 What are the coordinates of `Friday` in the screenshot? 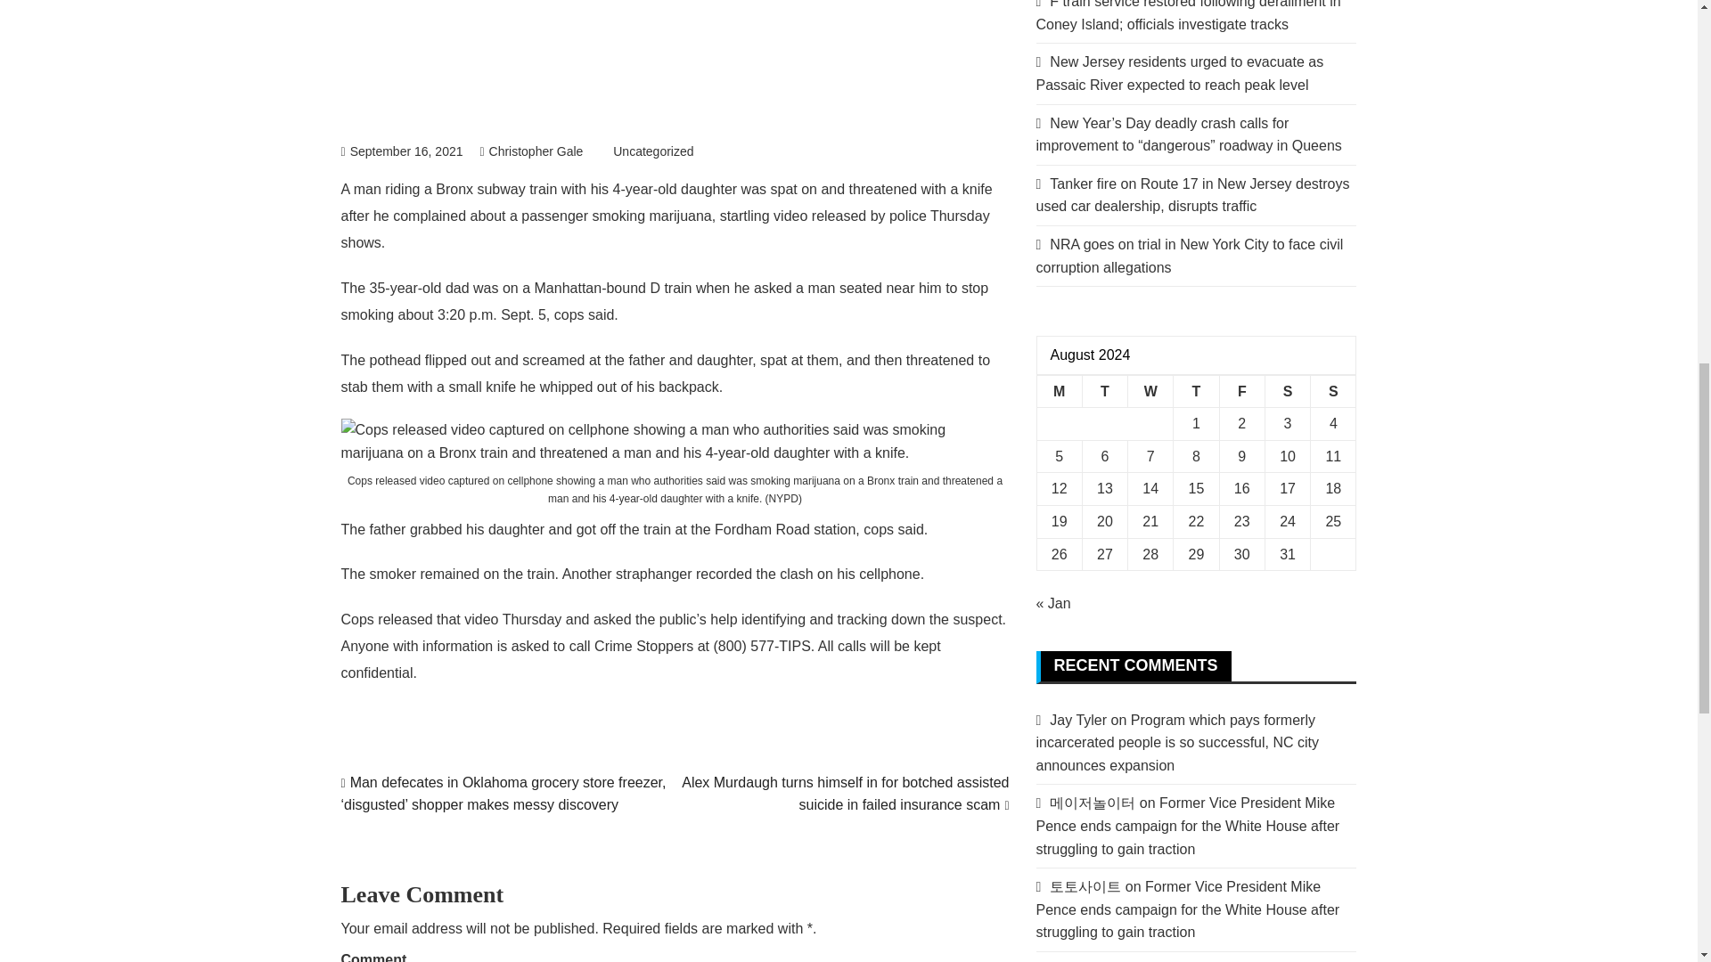 It's located at (1240, 391).